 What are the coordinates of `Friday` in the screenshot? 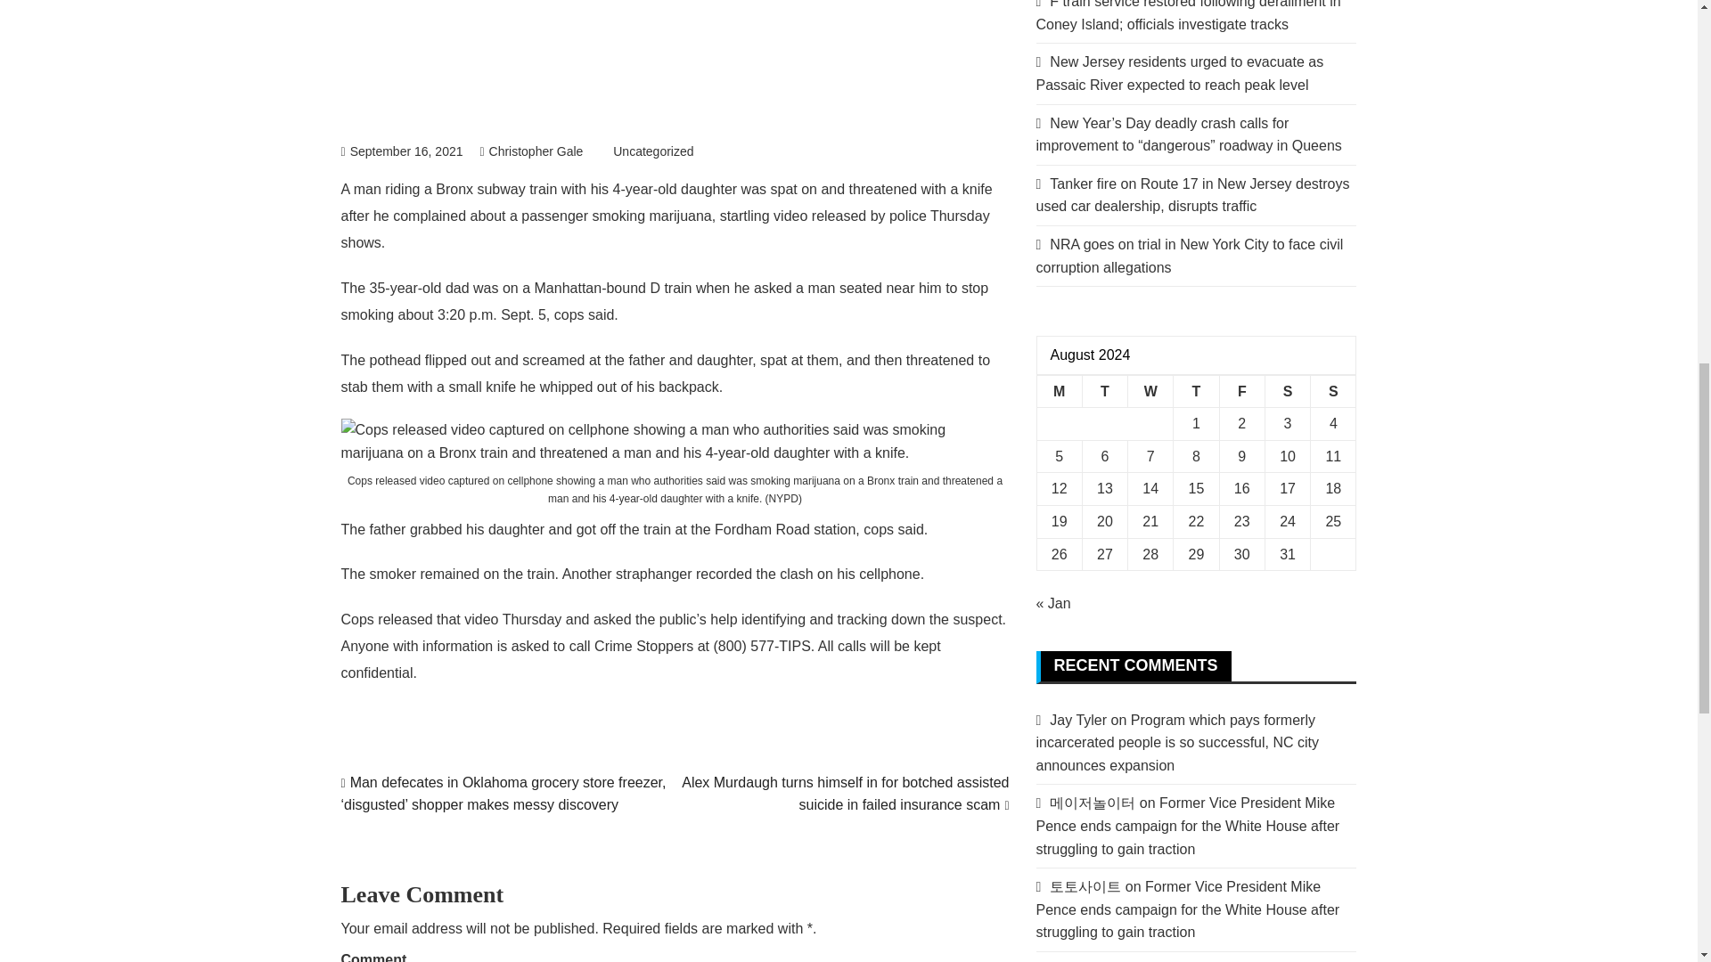 It's located at (1240, 391).